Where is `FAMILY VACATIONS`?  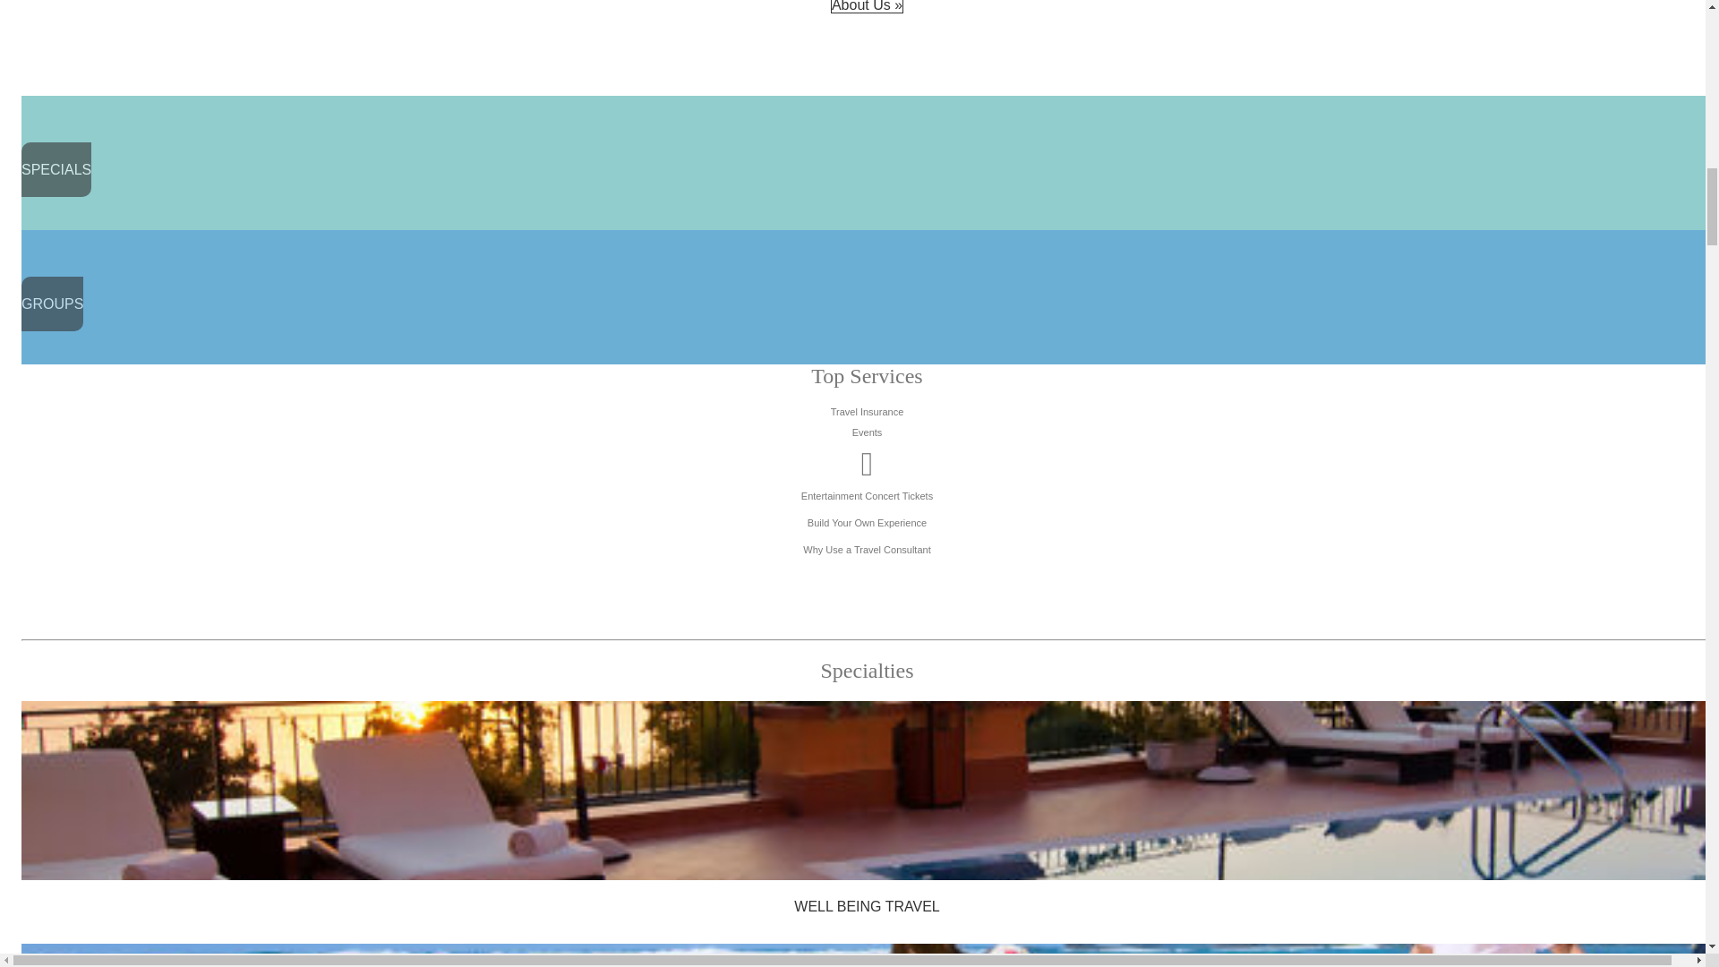 FAMILY VACATIONS is located at coordinates (867, 955).